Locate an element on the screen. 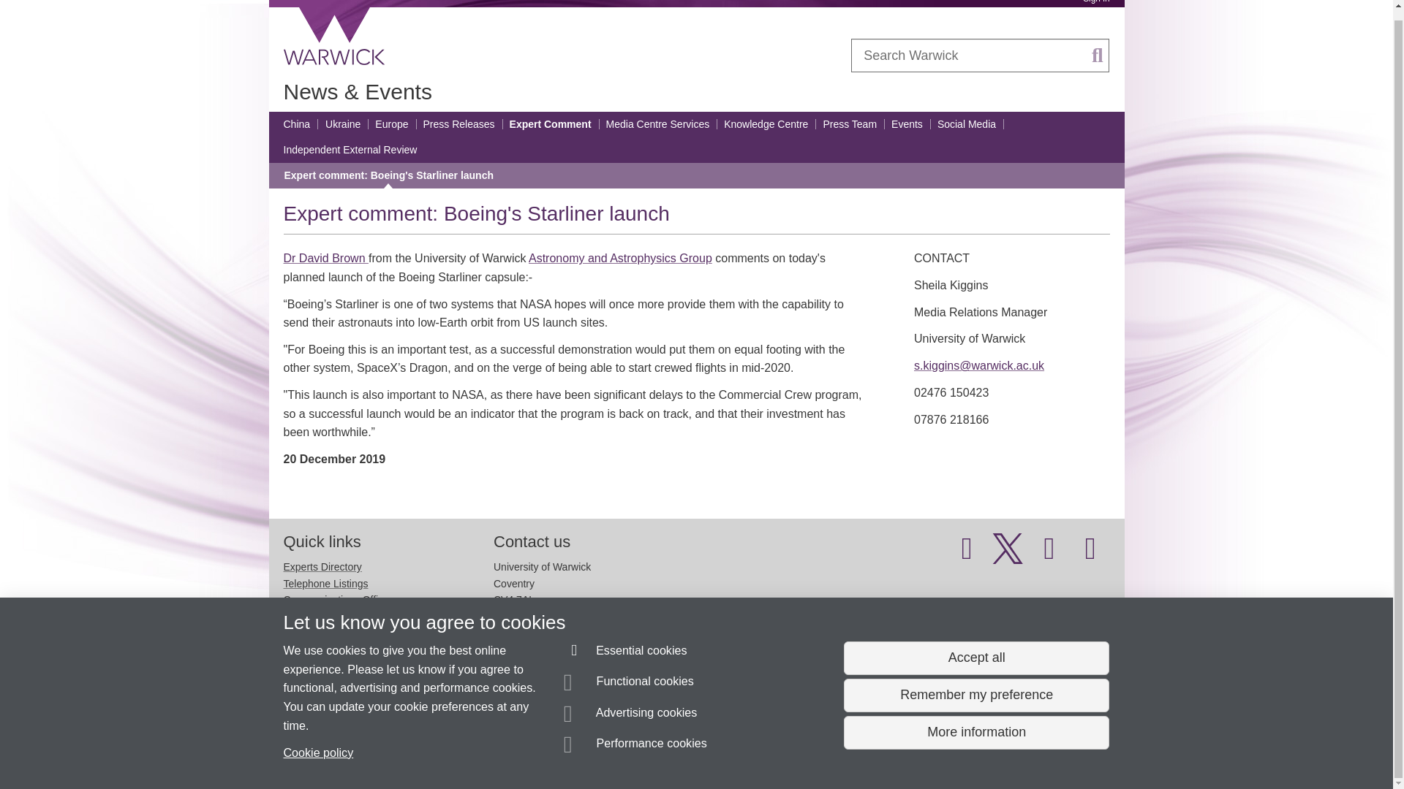  Privacy notice is located at coordinates (649, 752).